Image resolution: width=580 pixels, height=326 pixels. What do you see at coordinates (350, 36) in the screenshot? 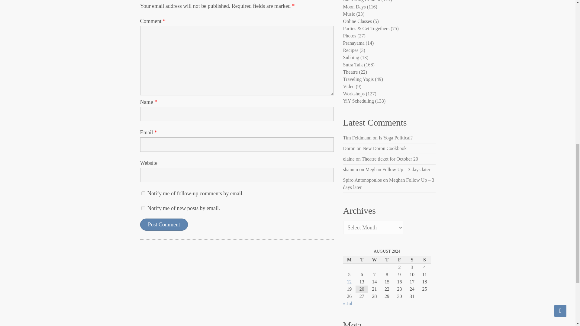
I see `Photos` at bounding box center [350, 36].